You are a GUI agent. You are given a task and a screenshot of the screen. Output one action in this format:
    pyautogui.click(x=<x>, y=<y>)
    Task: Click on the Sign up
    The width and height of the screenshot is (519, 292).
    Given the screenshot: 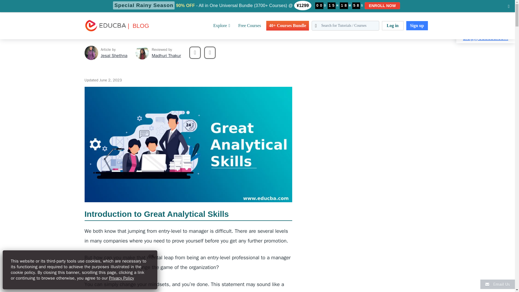 What is the action you would take?
    pyautogui.click(x=417, y=25)
    